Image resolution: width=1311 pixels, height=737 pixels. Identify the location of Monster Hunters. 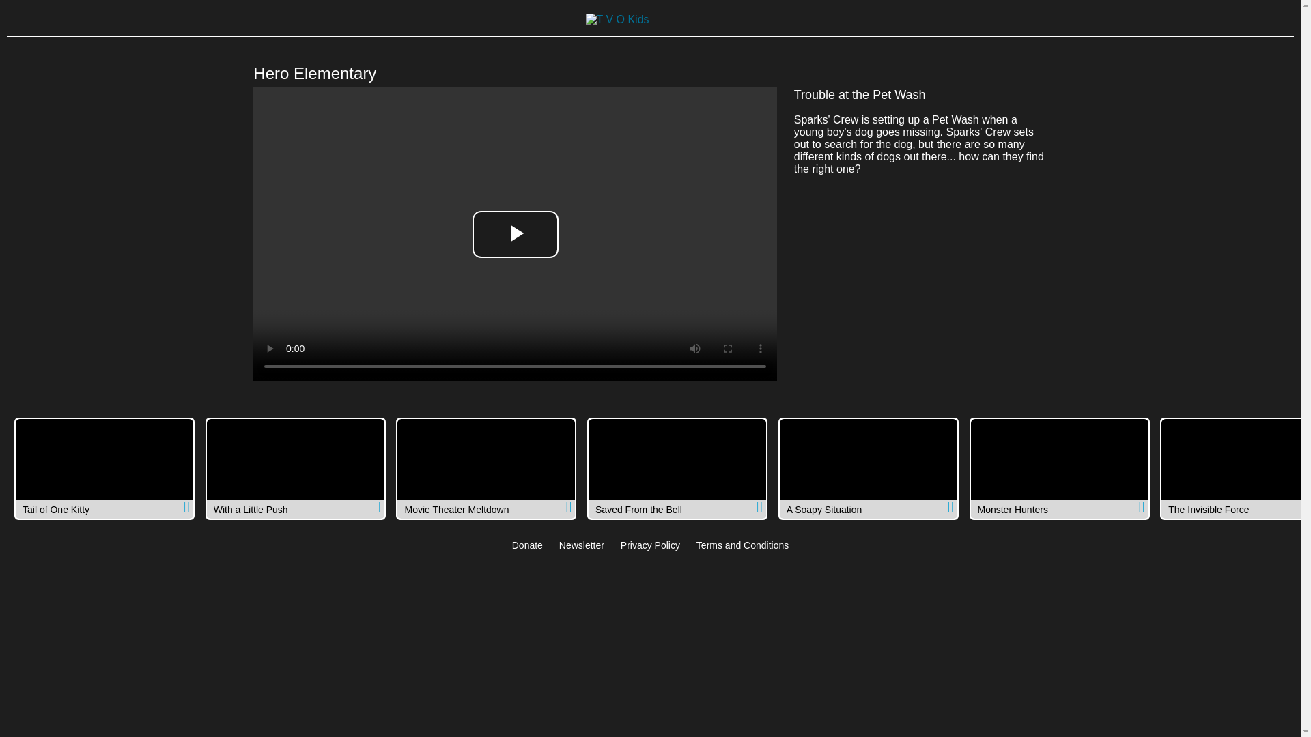
(1060, 469).